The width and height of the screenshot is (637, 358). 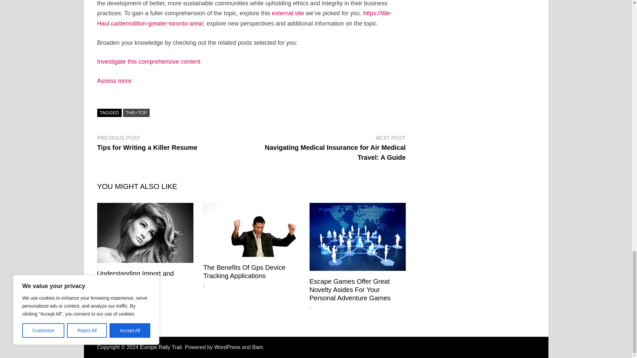 What do you see at coordinates (114, 81) in the screenshot?
I see `Assess more` at bounding box center [114, 81].